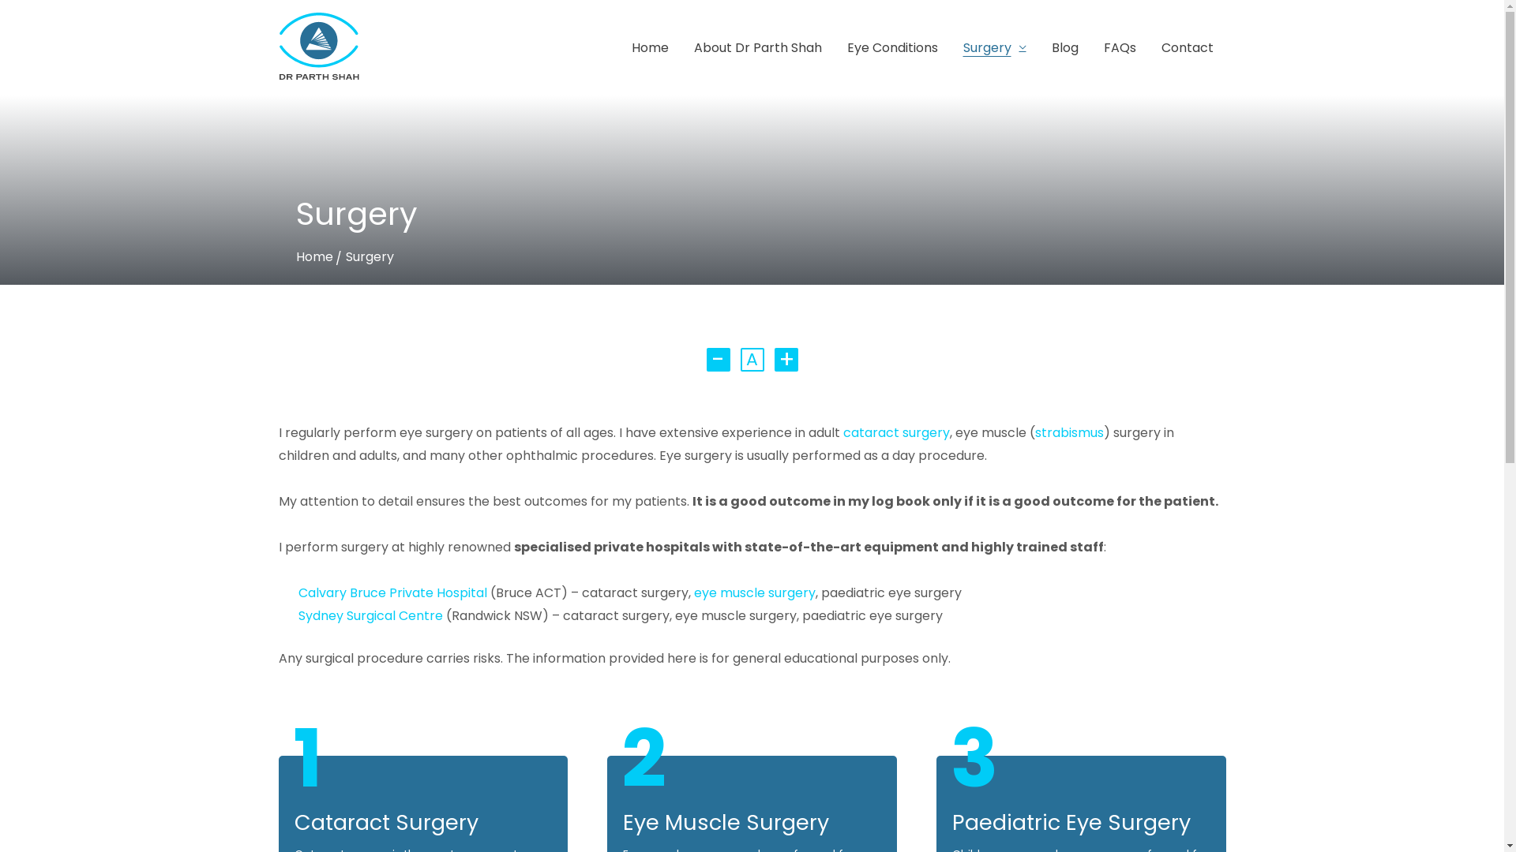  What do you see at coordinates (722, 360) in the screenshot?
I see `A
Decrease font size.` at bounding box center [722, 360].